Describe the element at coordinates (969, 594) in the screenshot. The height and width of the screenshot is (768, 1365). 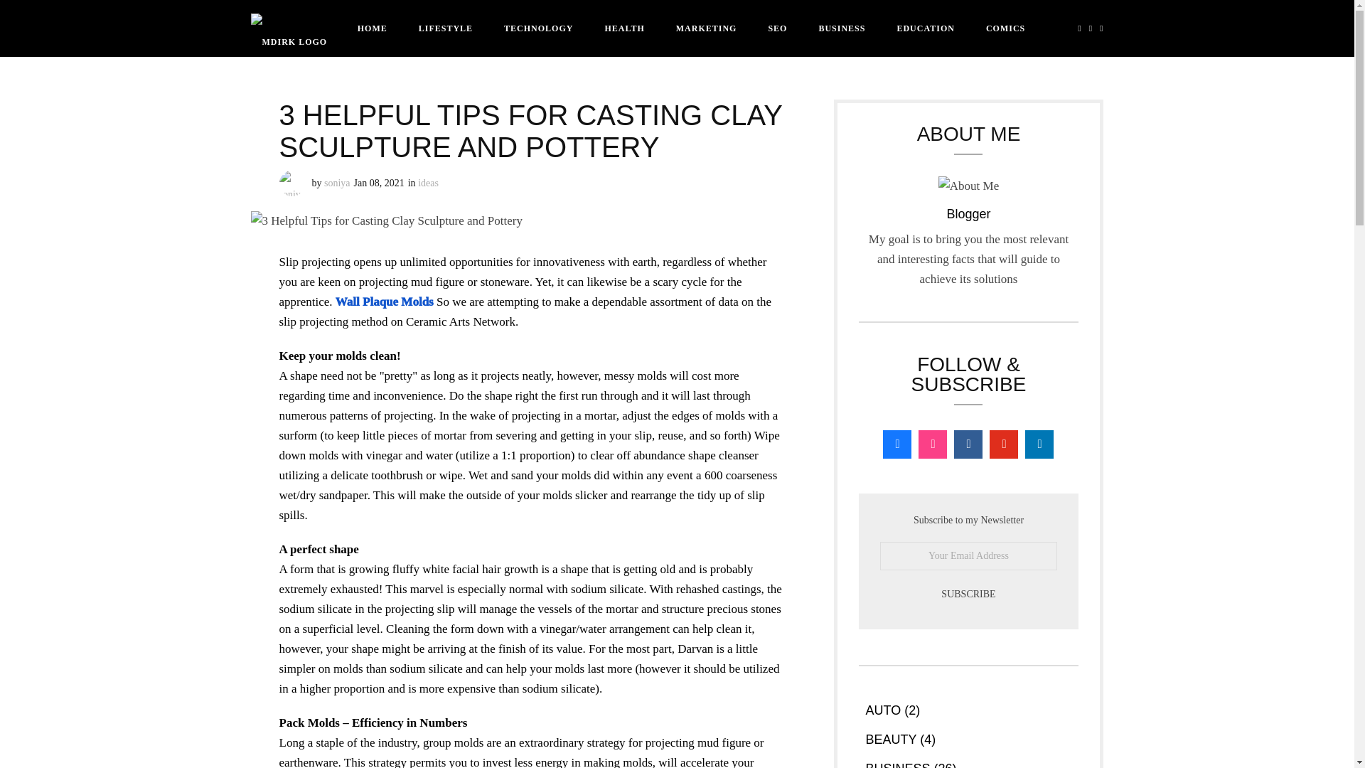
I see `Subscribe` at that location.